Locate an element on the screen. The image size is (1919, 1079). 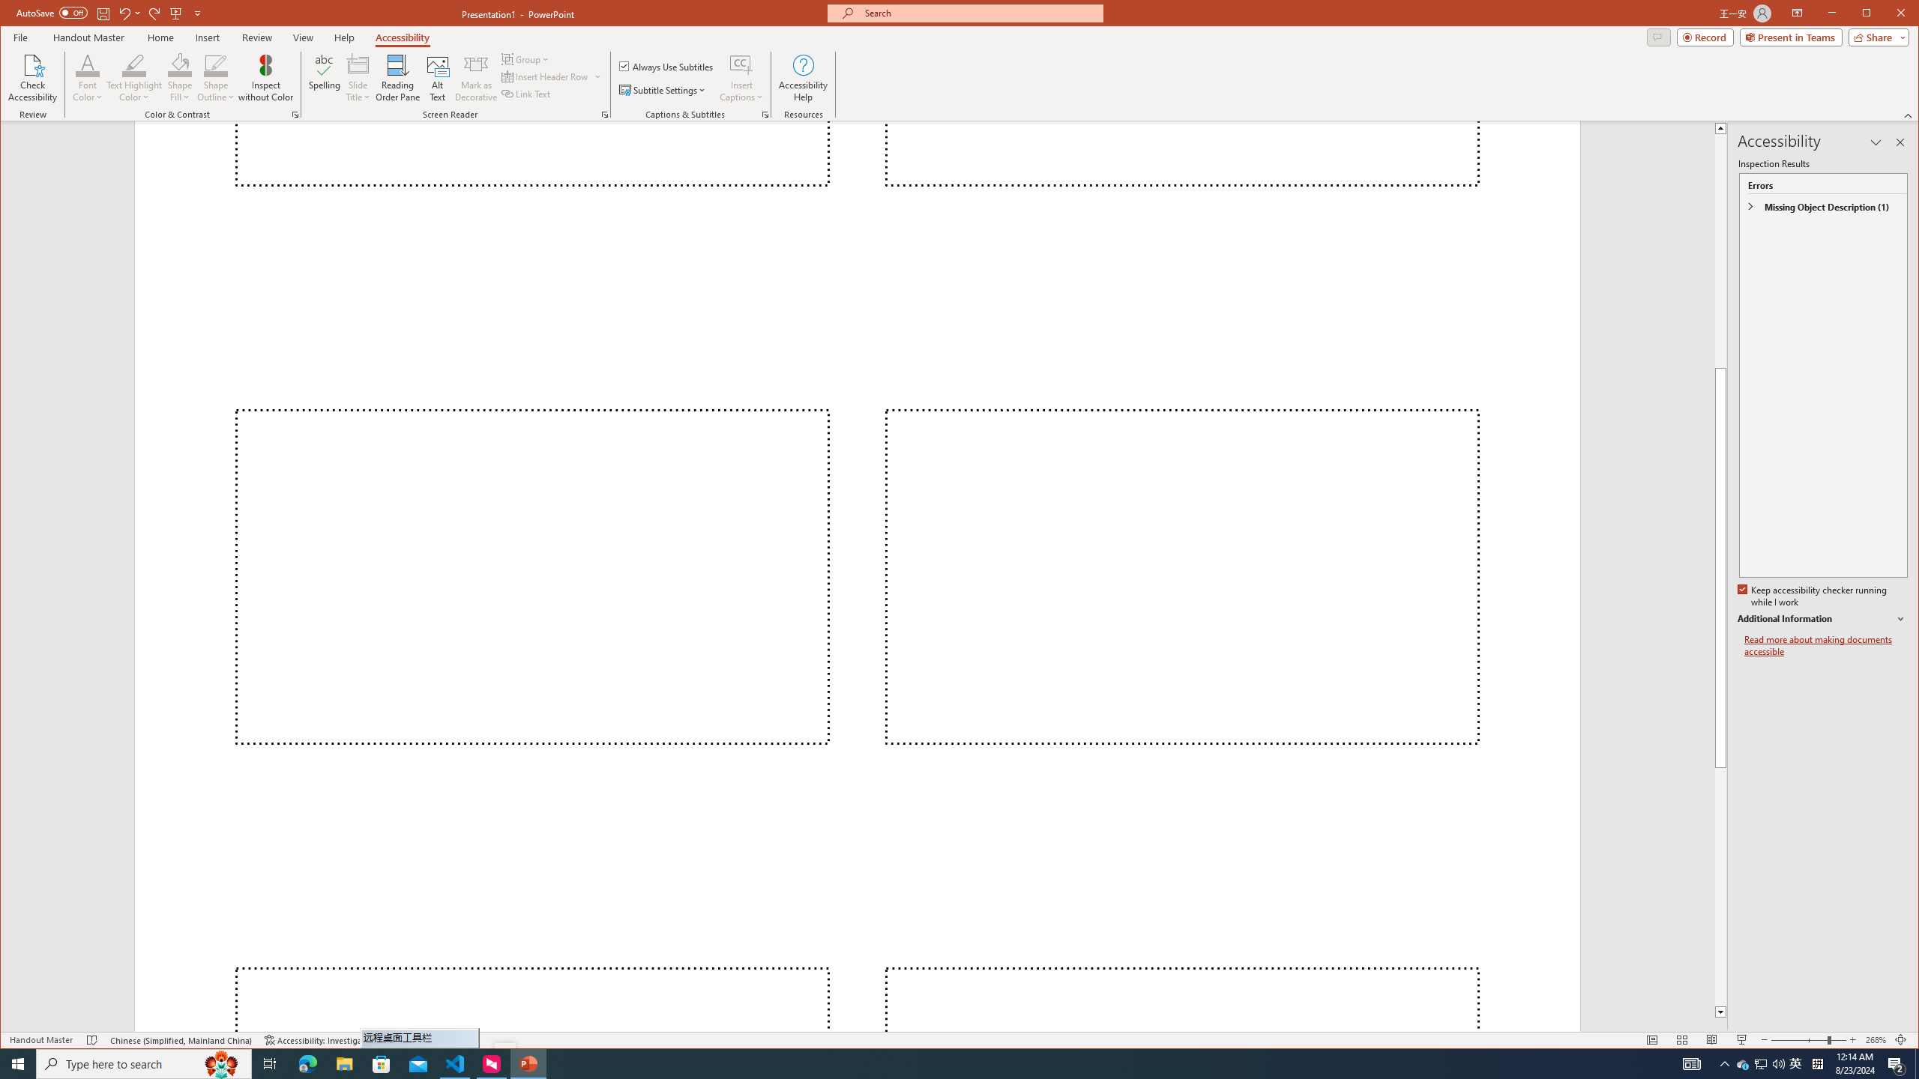
Insert Header Row is located at coordinates (546, 76).